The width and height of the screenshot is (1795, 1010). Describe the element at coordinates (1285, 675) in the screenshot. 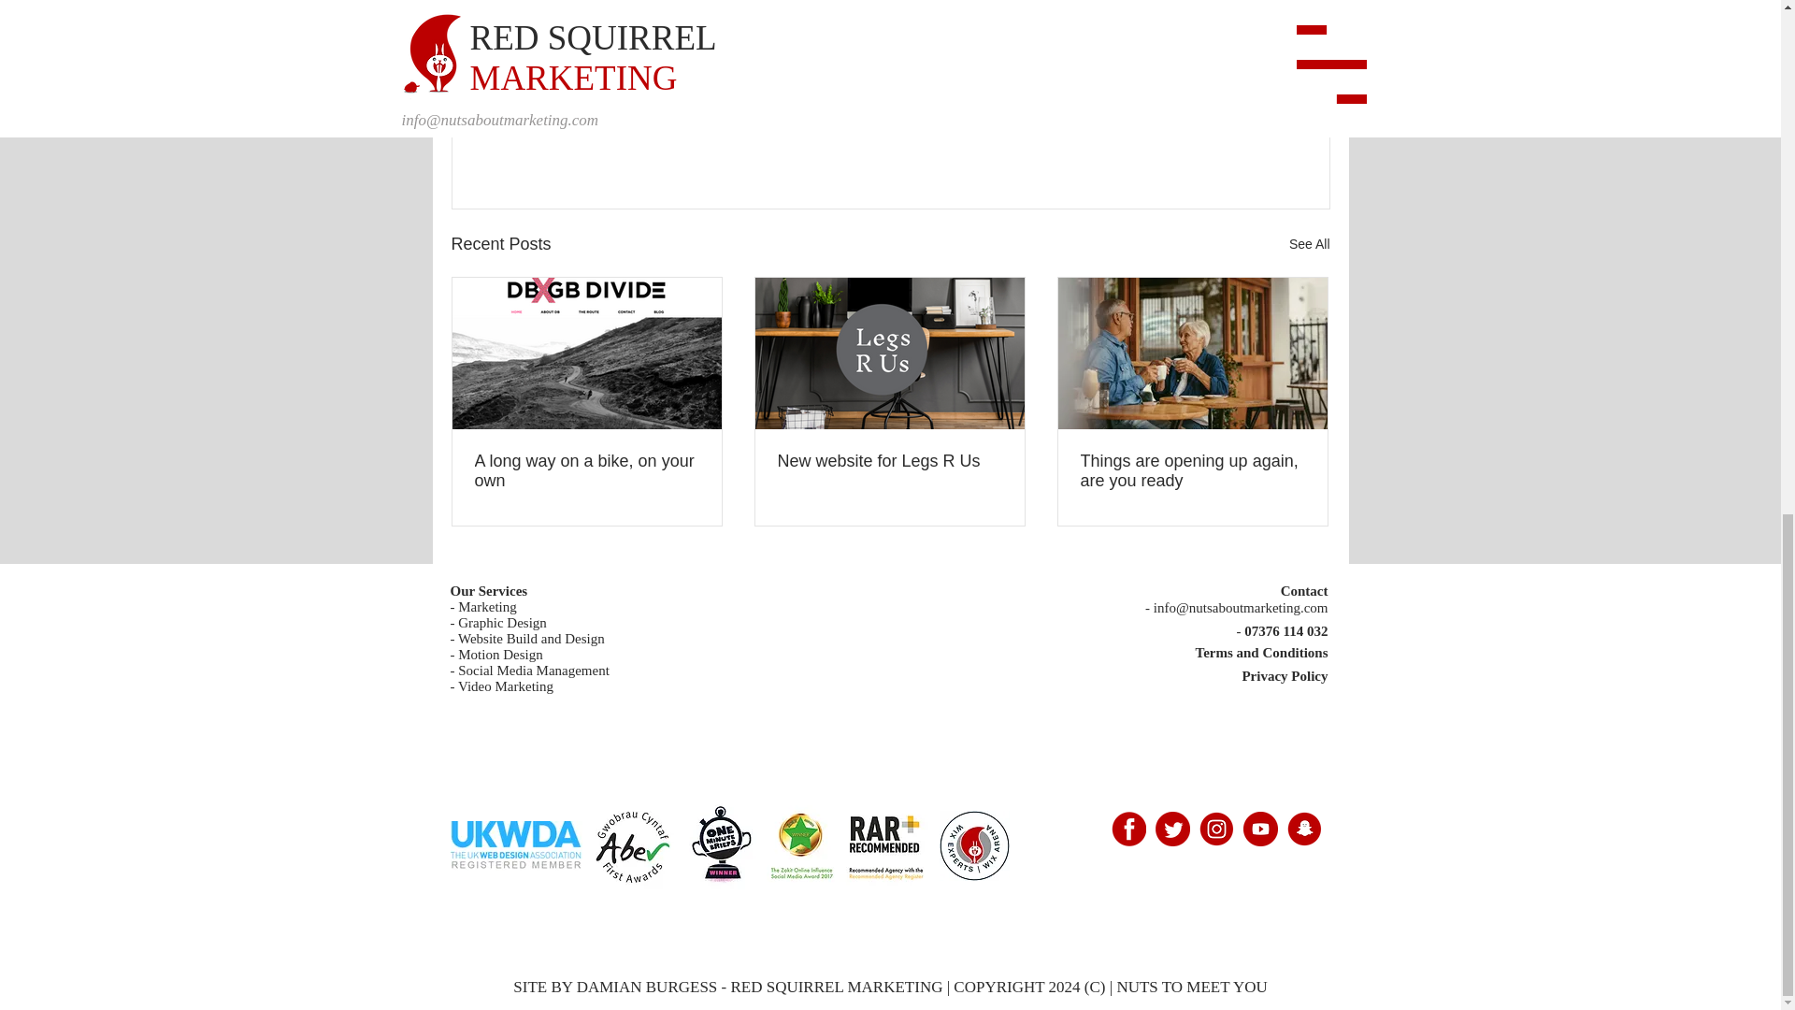

I see `Privacy Policy` at that location.